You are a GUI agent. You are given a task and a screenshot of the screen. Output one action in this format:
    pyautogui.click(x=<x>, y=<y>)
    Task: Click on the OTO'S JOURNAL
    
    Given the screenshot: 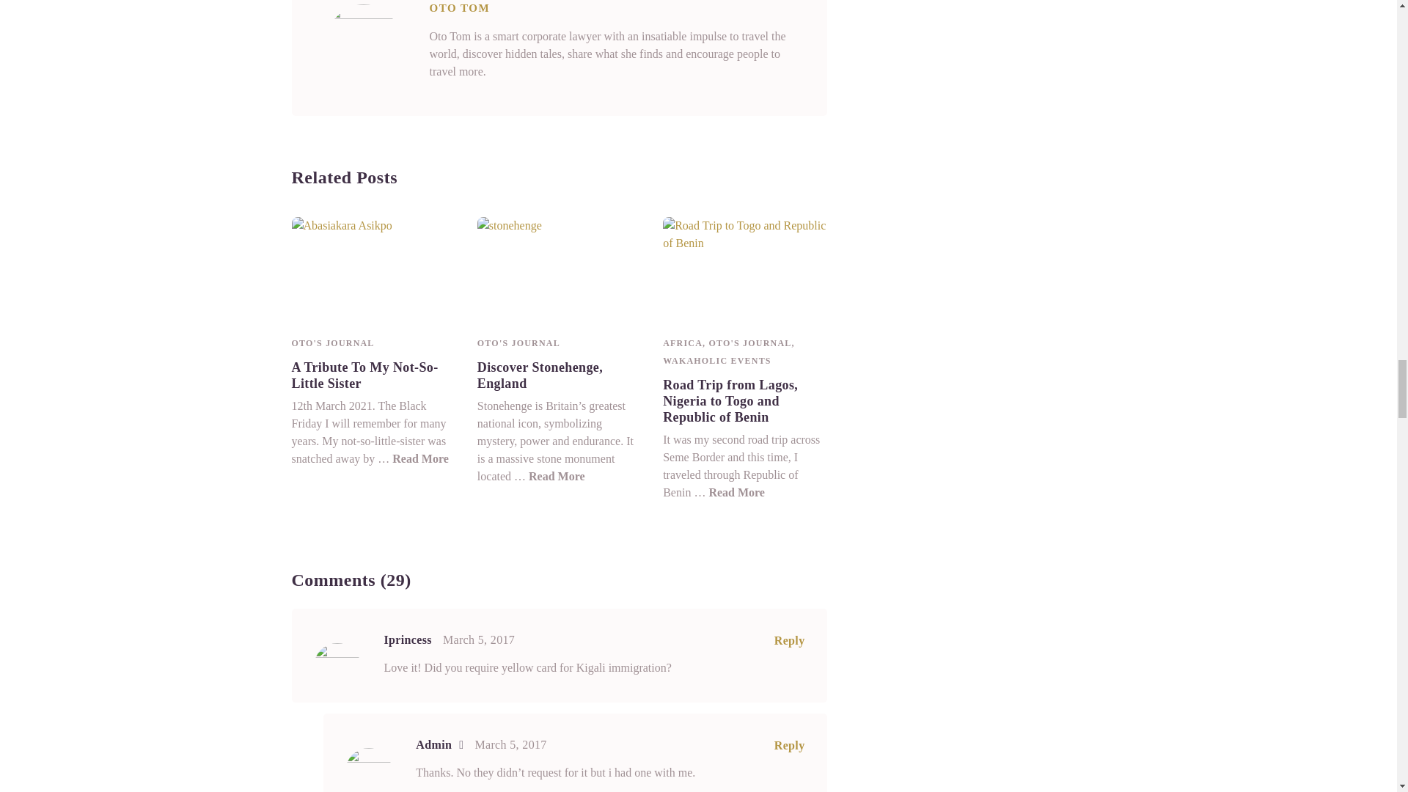 What is the action you would take?
    pyautogui.click(x=518, y=343)
    